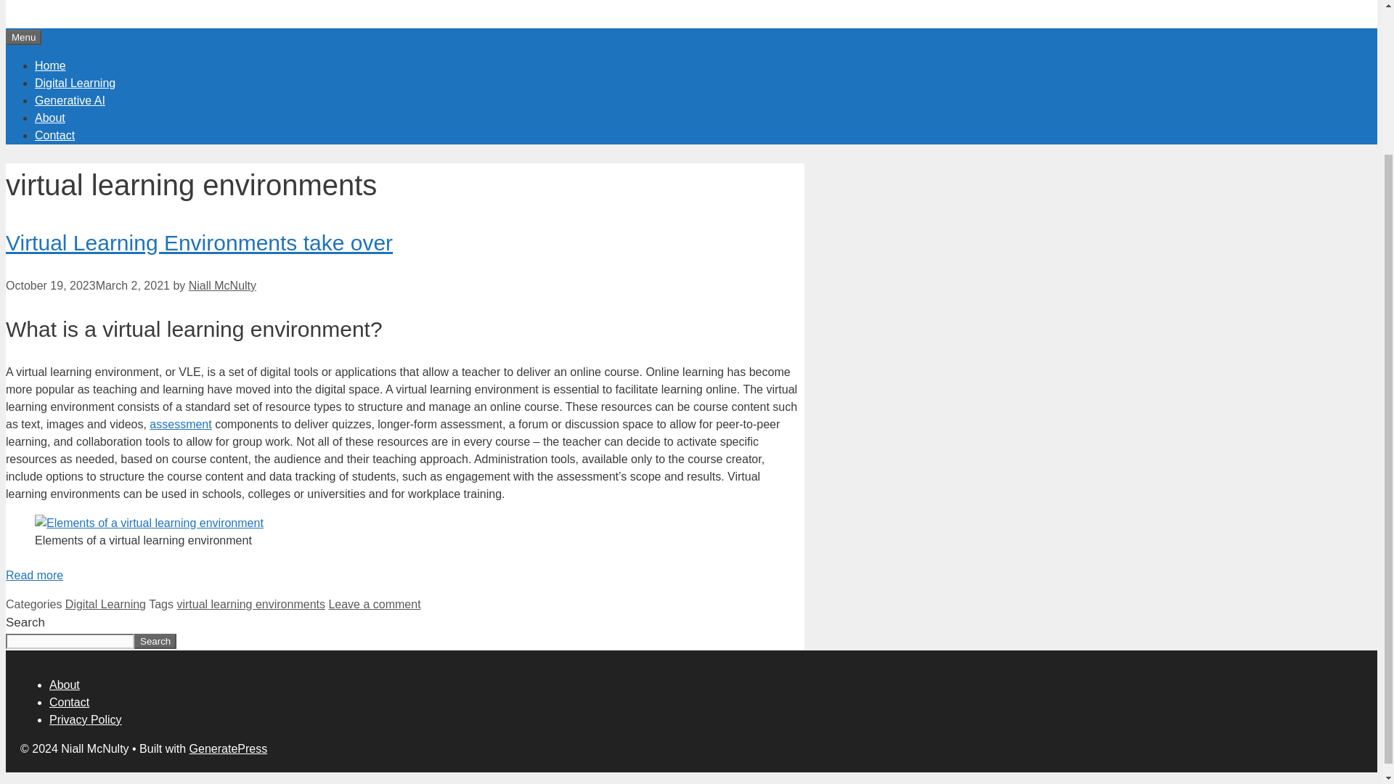  I want to click on Contact, so click(55, 135).